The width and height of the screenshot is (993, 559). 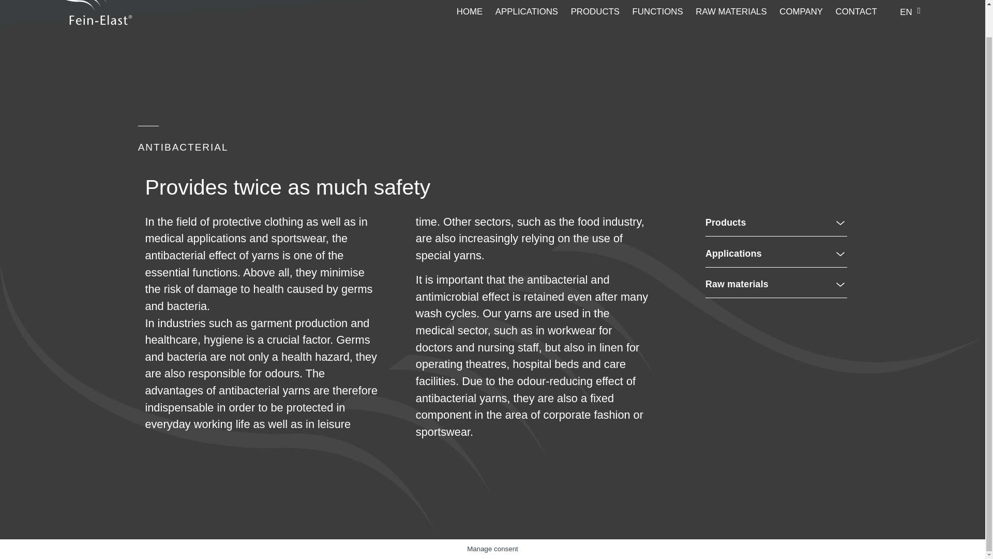 I want to click on Raw materials, so click(x=736, y=285).